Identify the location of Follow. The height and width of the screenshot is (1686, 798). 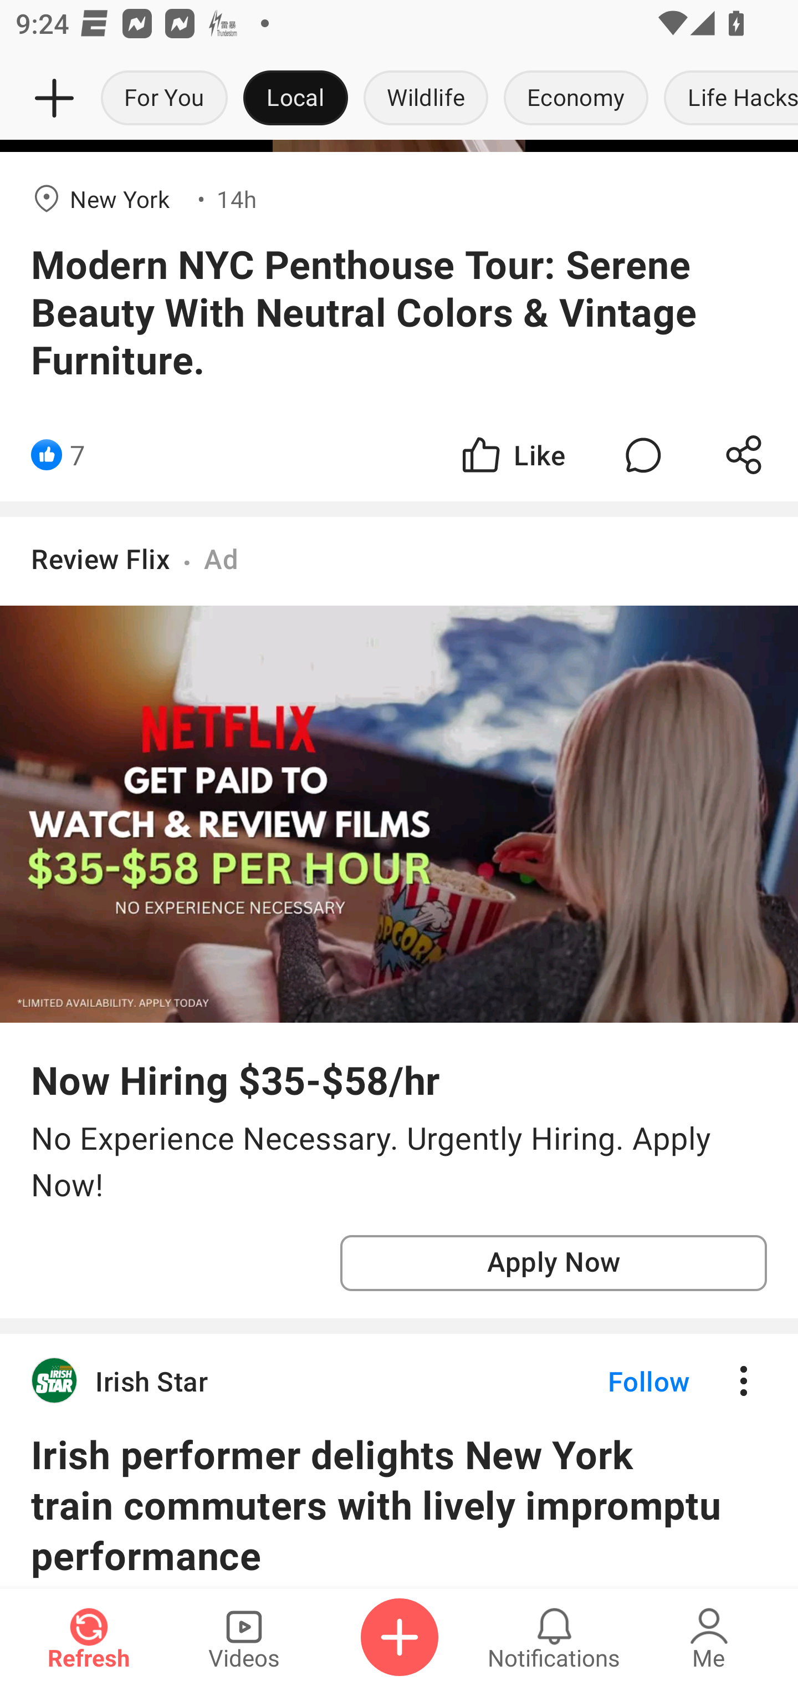
(612, 1380).